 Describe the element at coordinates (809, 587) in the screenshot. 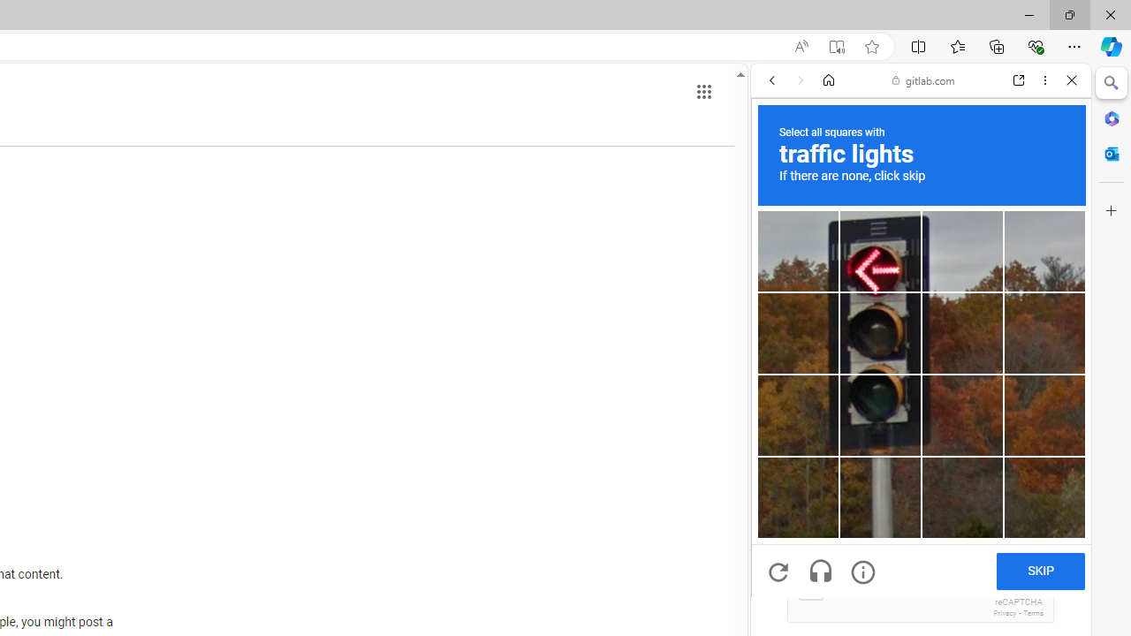

I see `I'm not a robot` at that location.